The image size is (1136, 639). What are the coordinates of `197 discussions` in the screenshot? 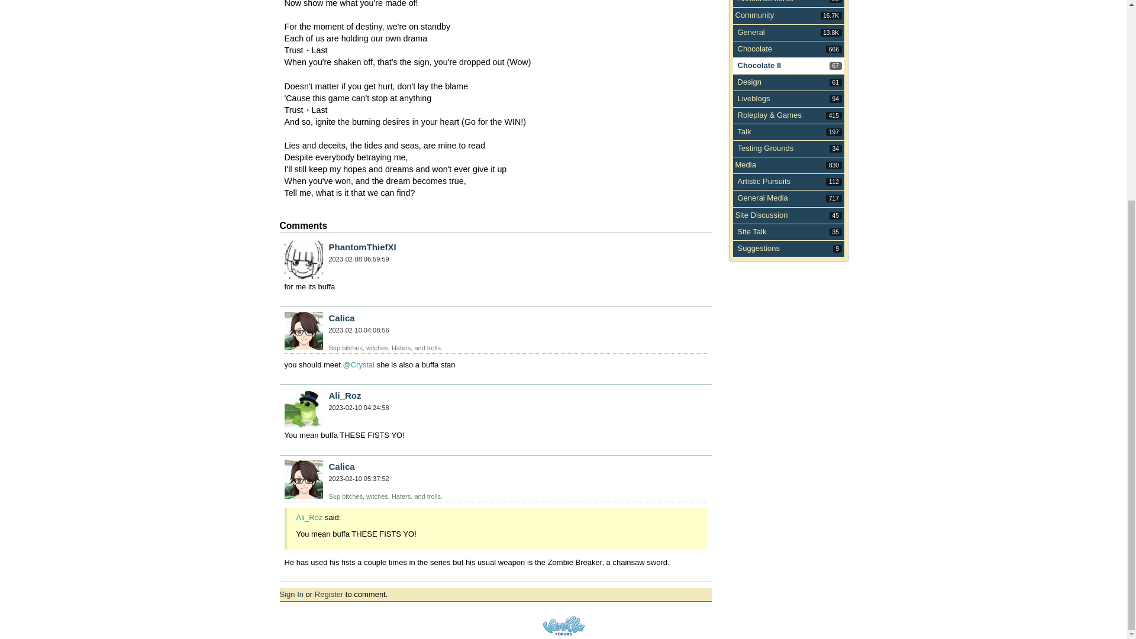 It's located at (359, 330).